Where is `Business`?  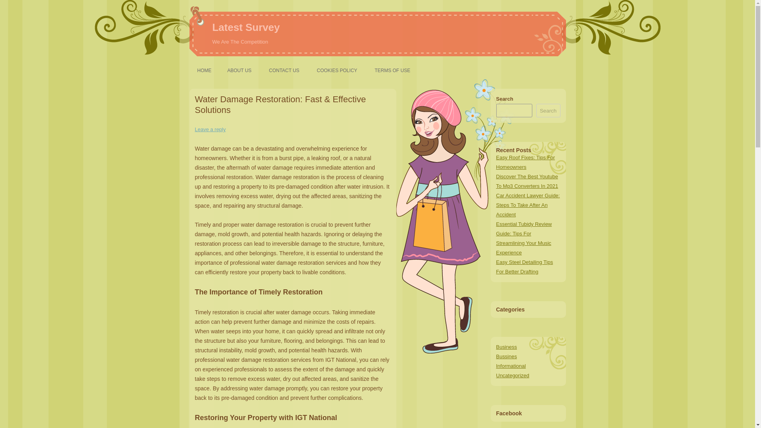
Business is located at coordinates (507, 347).